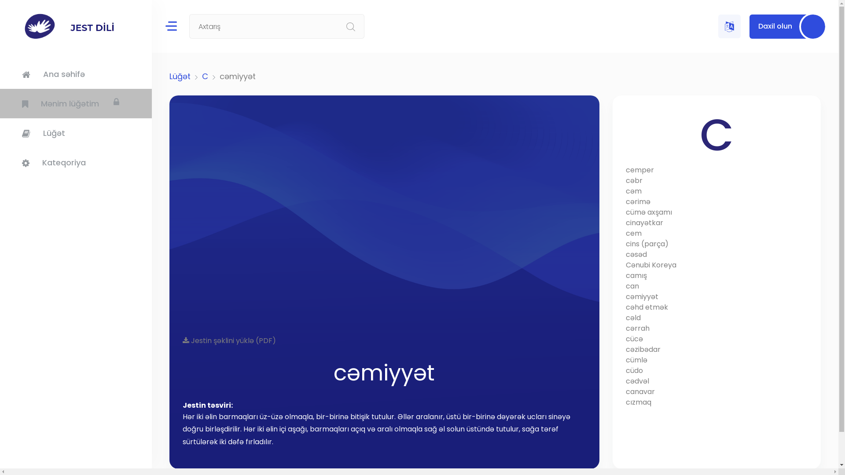 This screenshot has width=845, height=475. I want to click on Kateqoriya, so click(76, 163).